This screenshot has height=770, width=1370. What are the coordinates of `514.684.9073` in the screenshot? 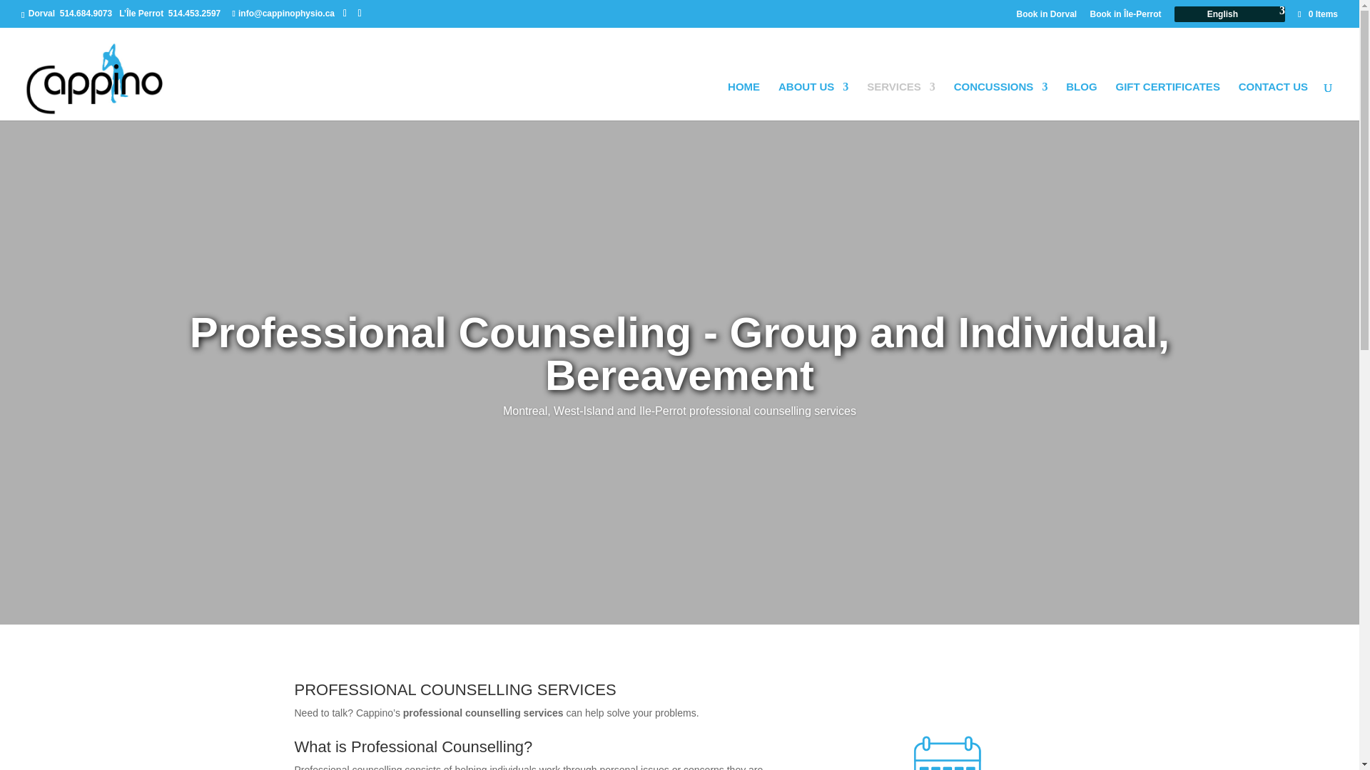 It's located at (86, 13).